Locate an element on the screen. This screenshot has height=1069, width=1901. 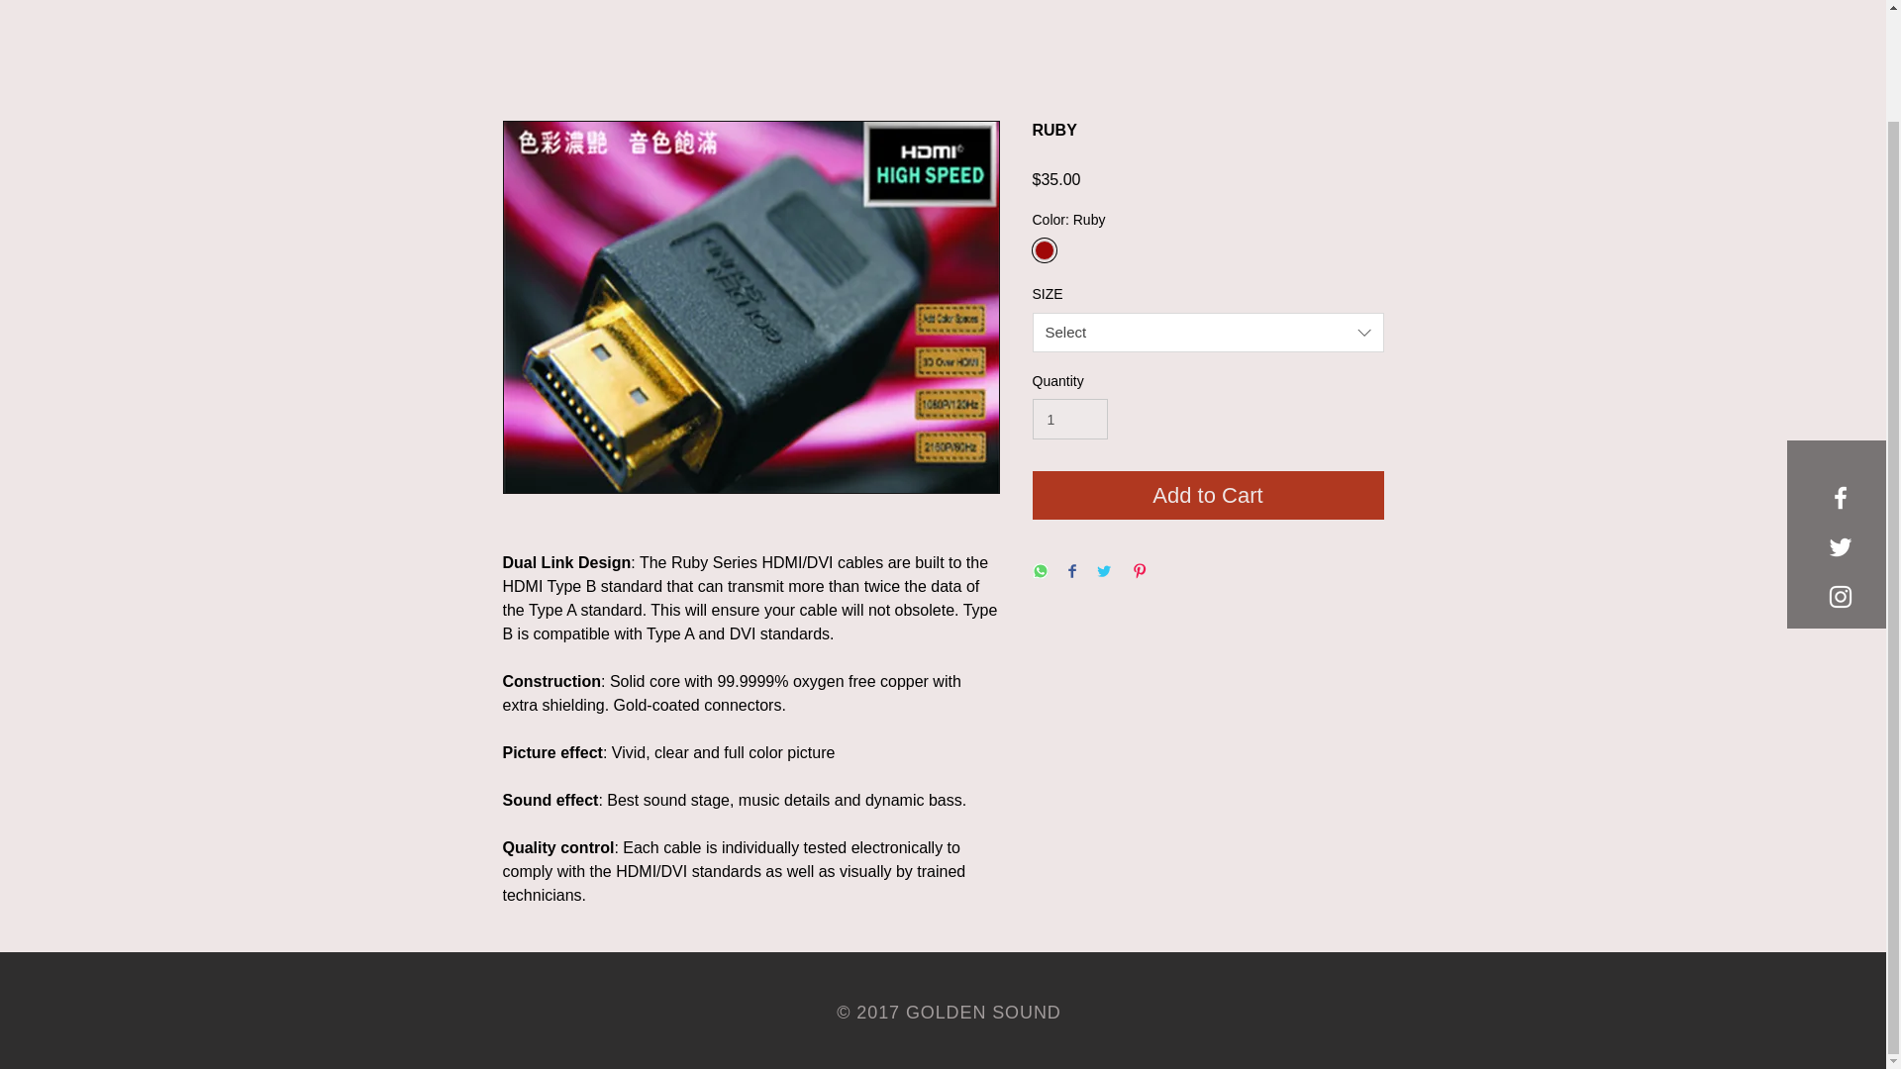
Add to Cart is located at coordinates (1208, 495).